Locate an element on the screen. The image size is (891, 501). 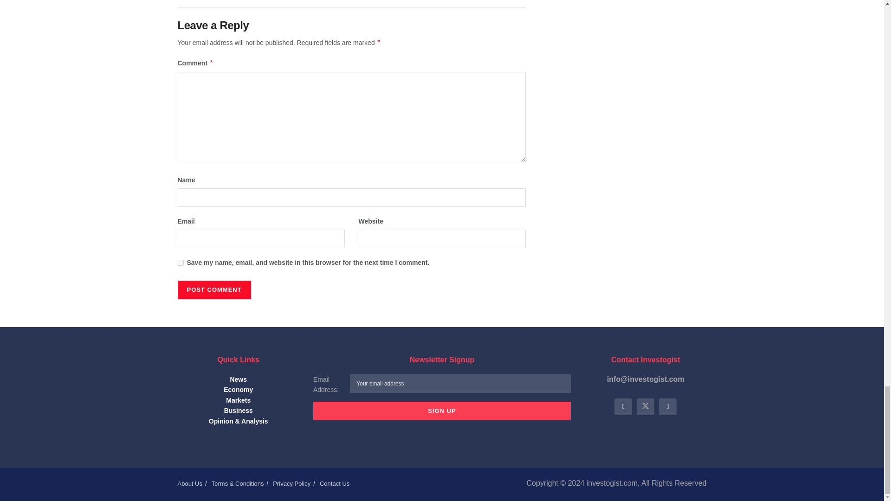
yes is located at coordinates (180, 263).